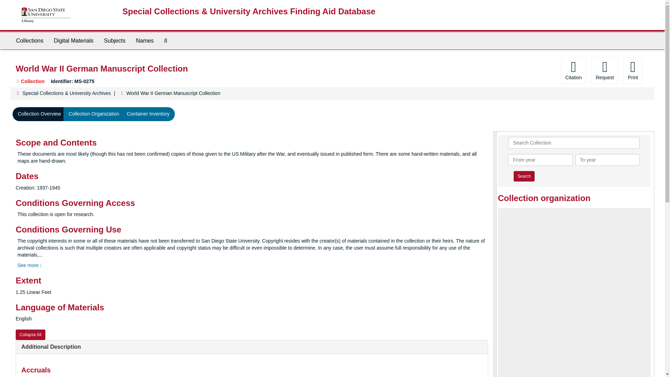 The image size is (670, 377). I want to click on Search, so click(524, 176).